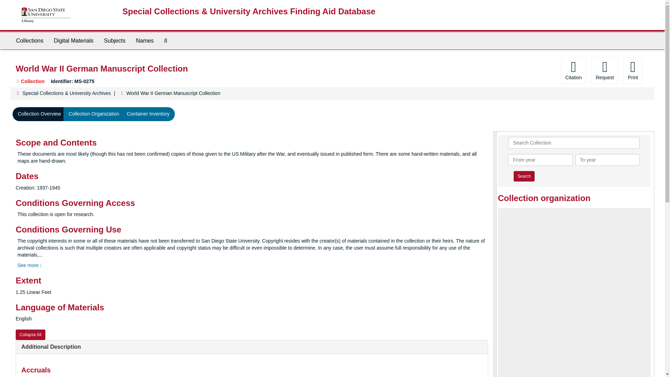 The image size is (670, 377). I want to click on Search, so click(524, 176).